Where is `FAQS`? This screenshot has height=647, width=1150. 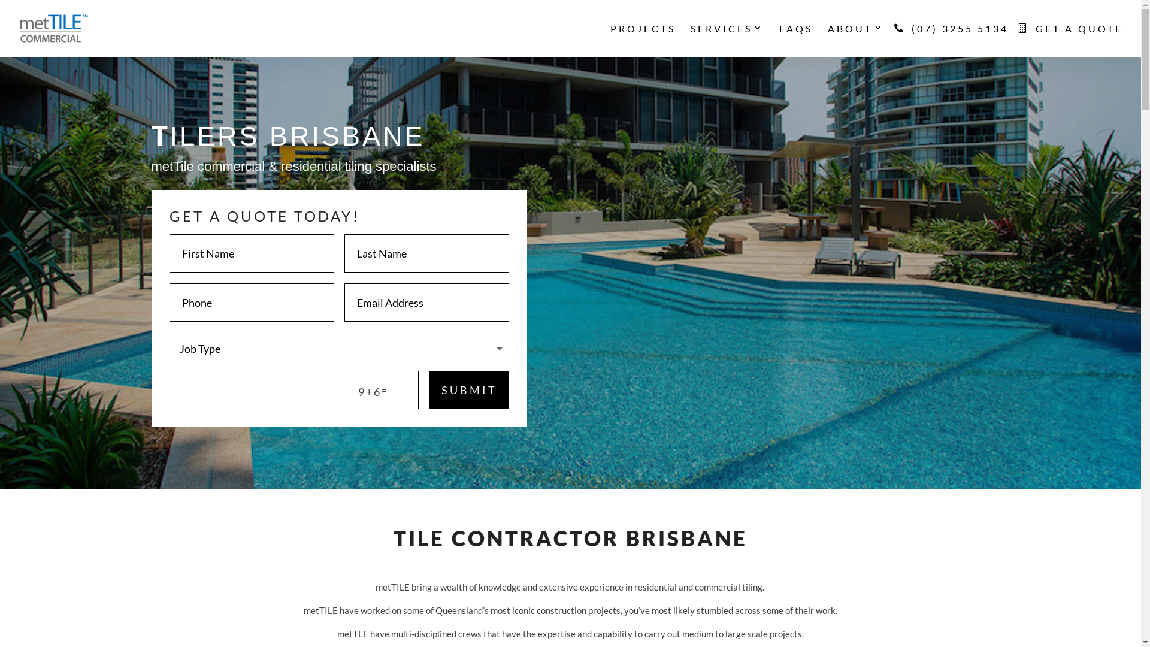 FAQS is located at coordinates (796, 41).